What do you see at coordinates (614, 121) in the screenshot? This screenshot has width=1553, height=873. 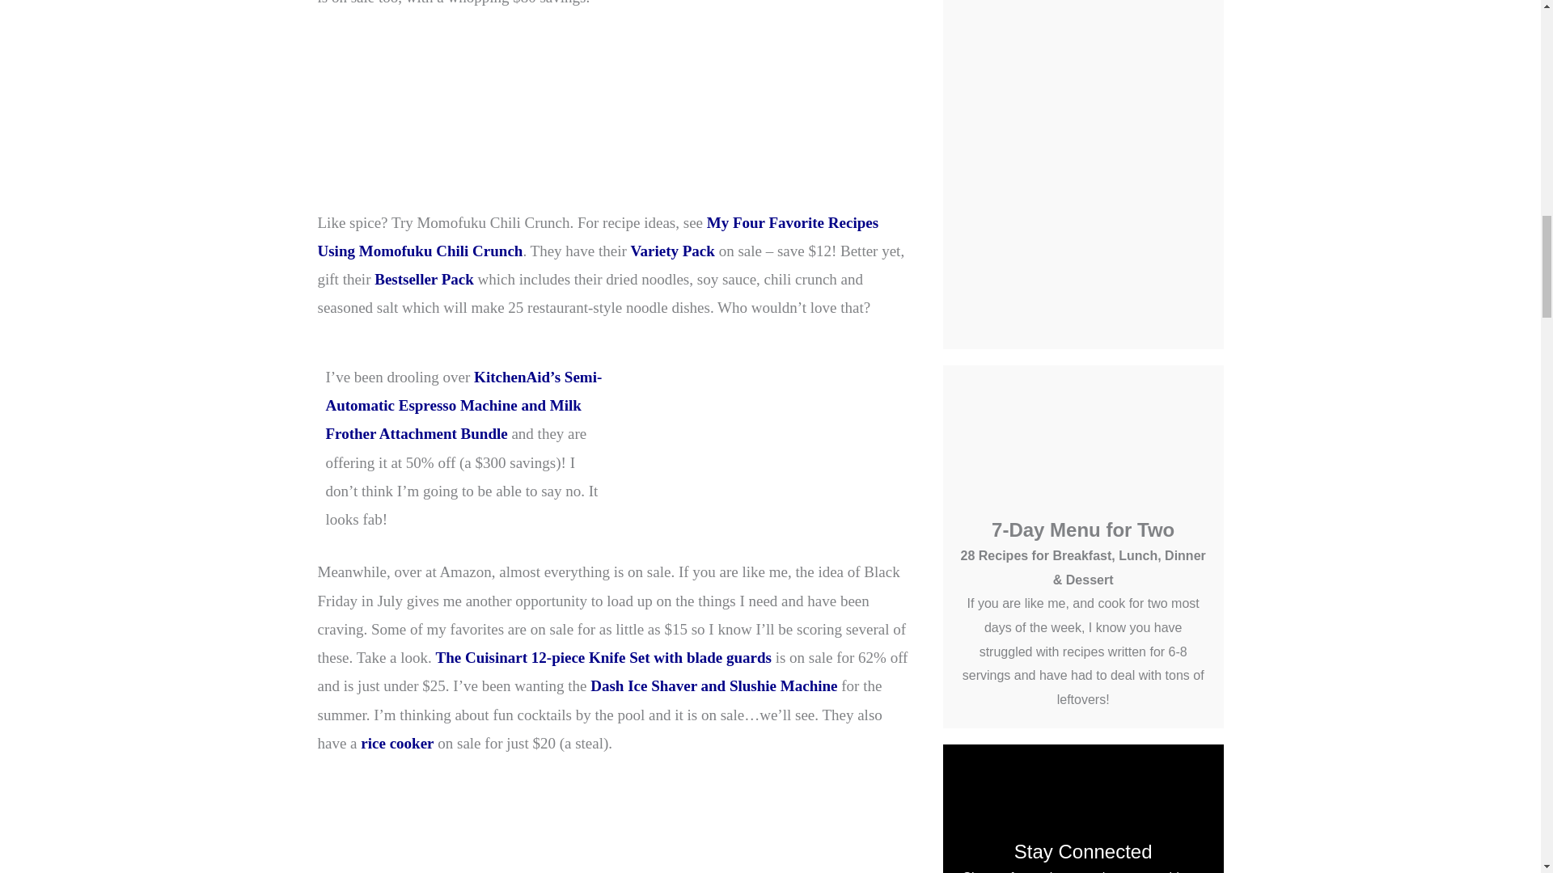 I see `My Curated Tastes` at bounding box center [614, 121].